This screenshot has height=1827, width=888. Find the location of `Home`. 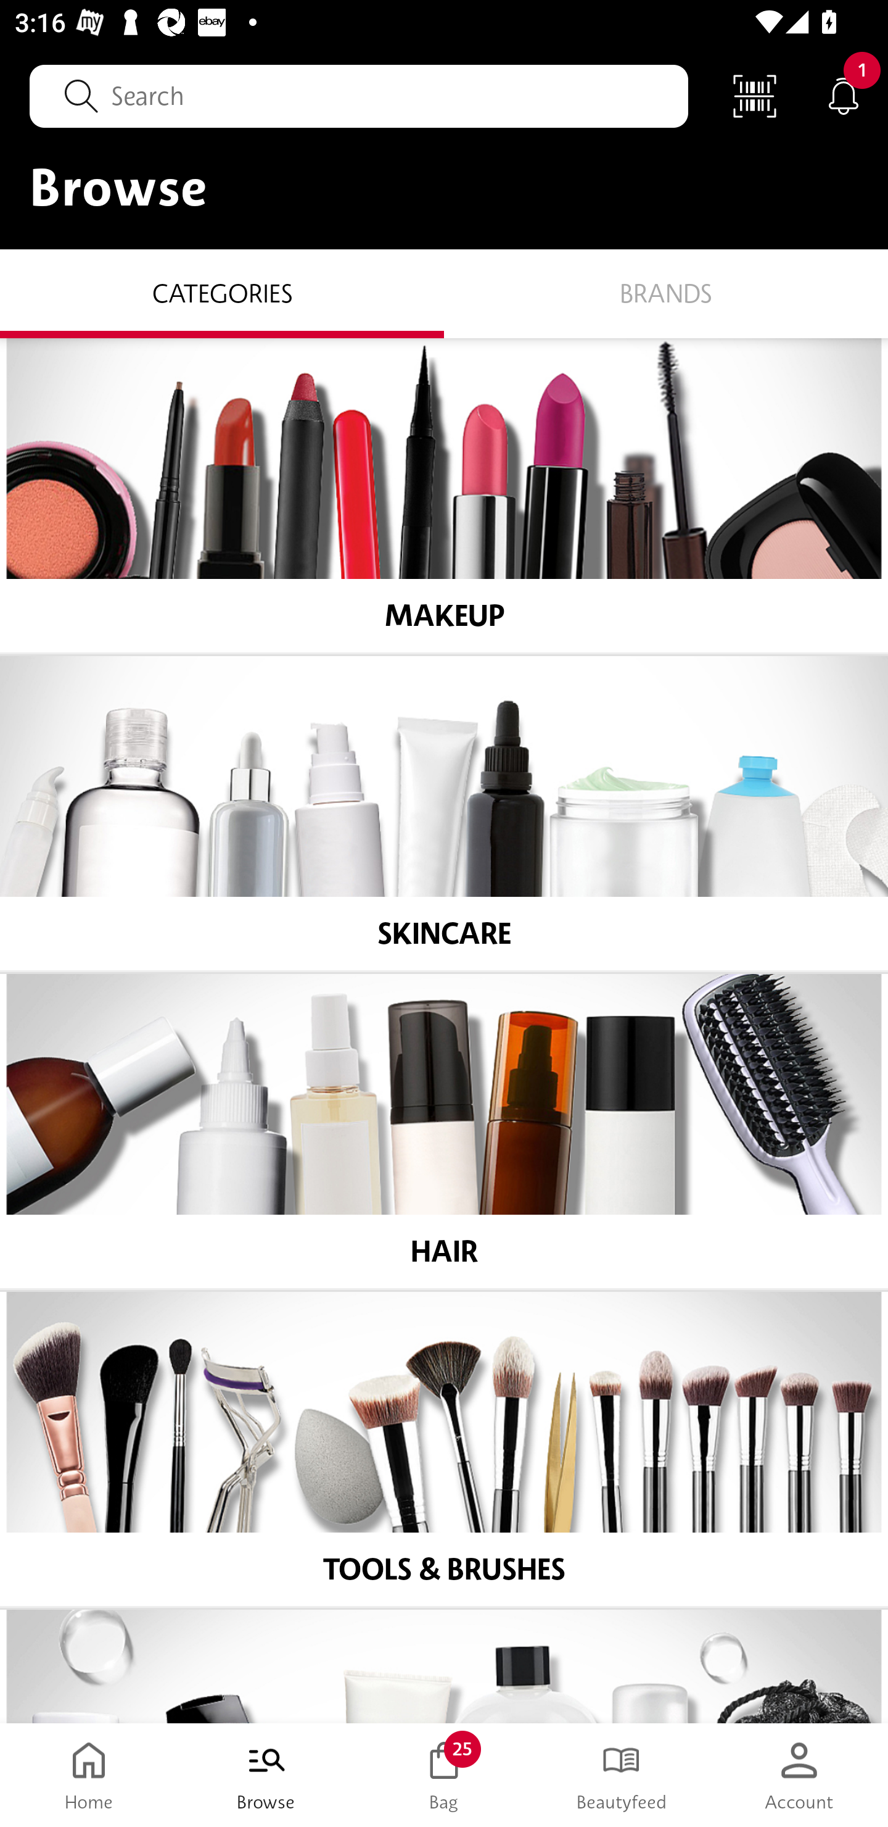

Home is located at coordinates (89, 1775).